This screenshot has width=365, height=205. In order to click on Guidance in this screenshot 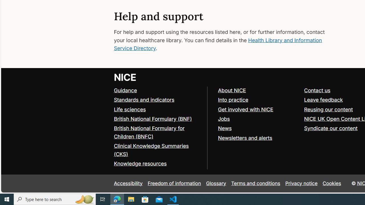, I will do `click(125, 91)`.